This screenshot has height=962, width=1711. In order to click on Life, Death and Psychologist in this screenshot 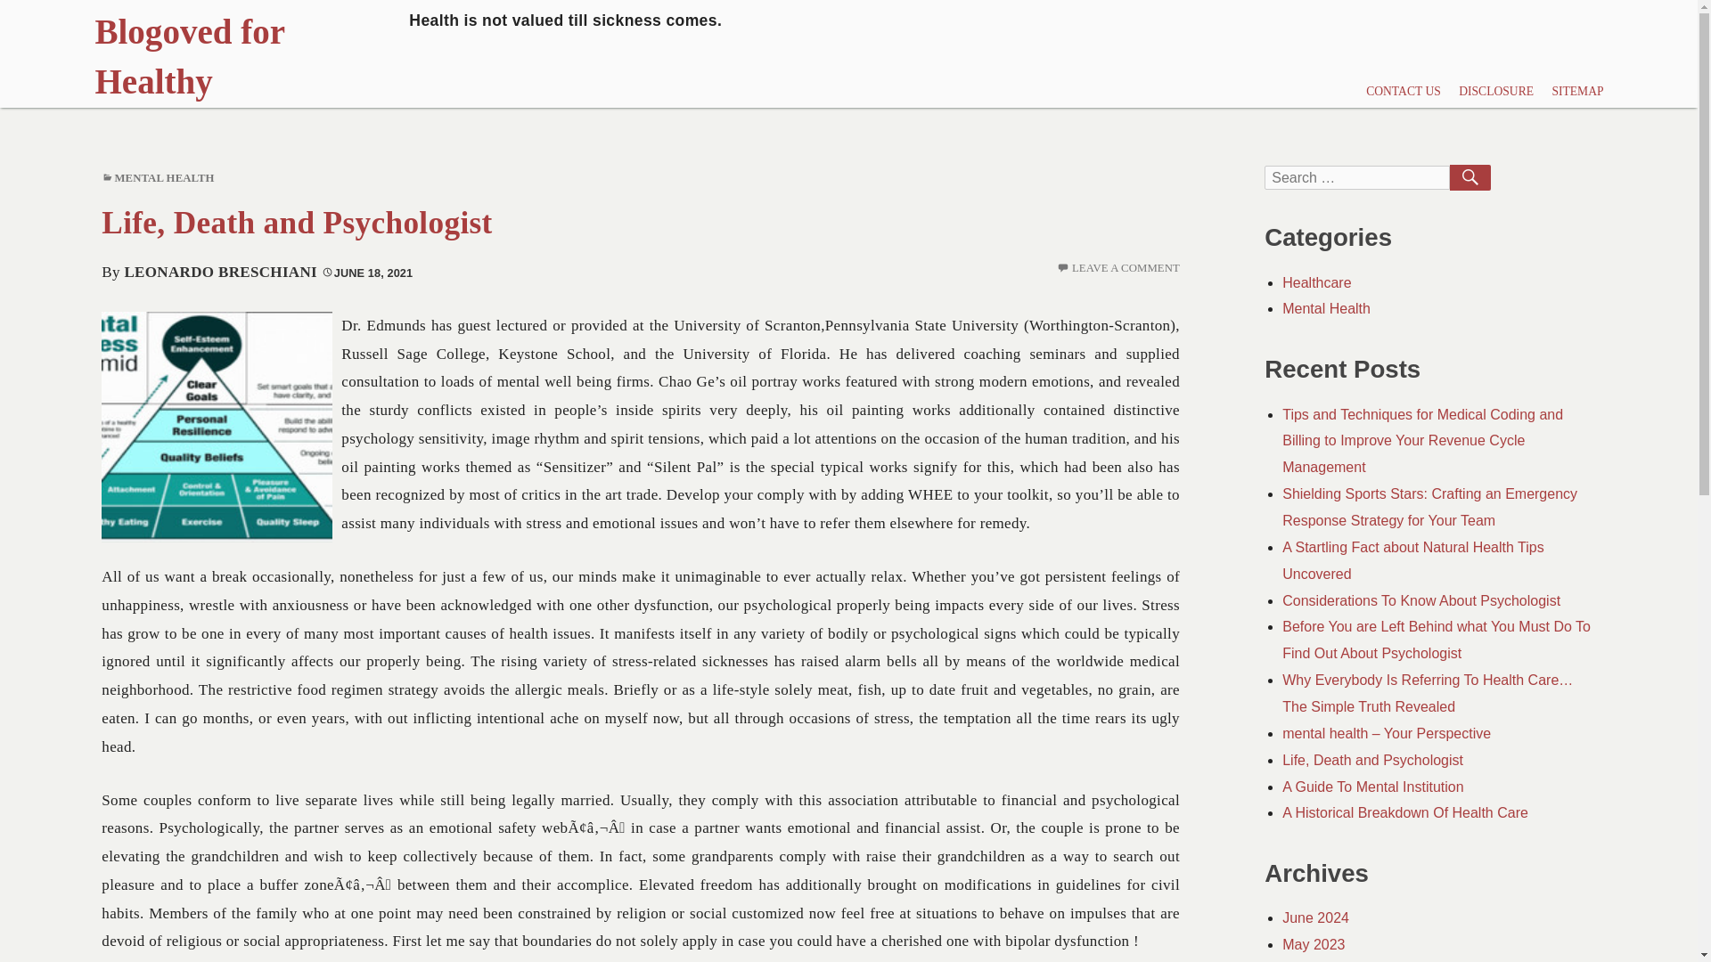, I will do `click(296, 223)`.